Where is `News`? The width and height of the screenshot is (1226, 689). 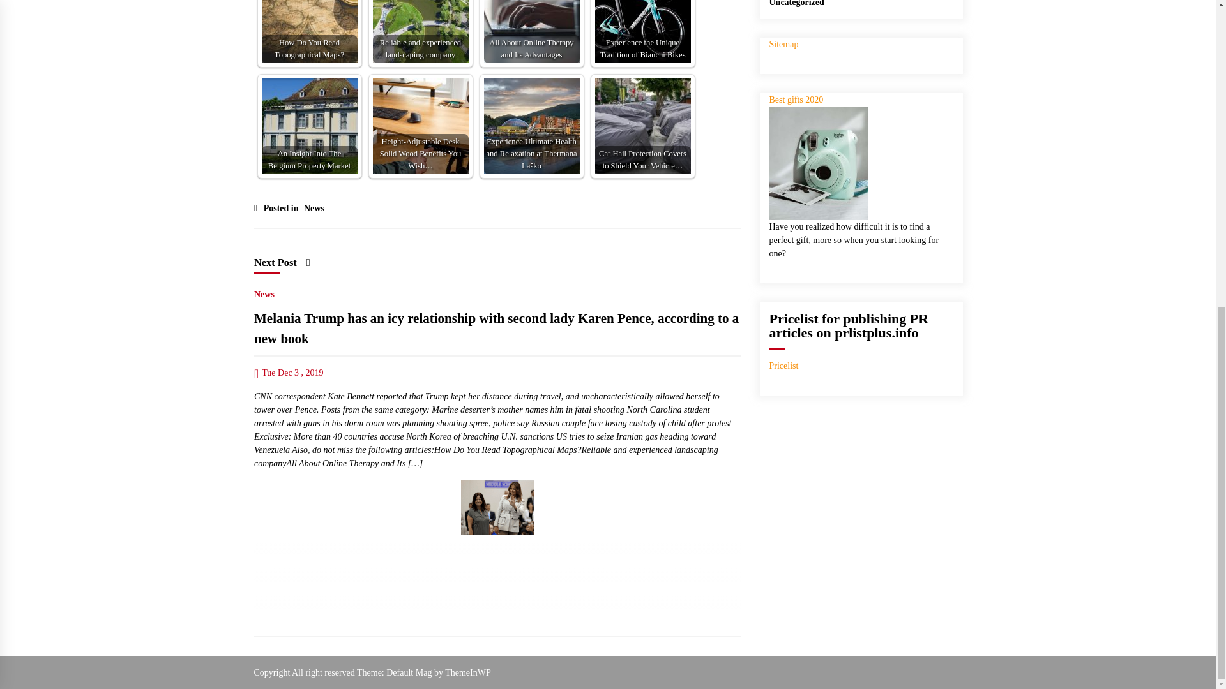
News is located at coordinates (264, 291).